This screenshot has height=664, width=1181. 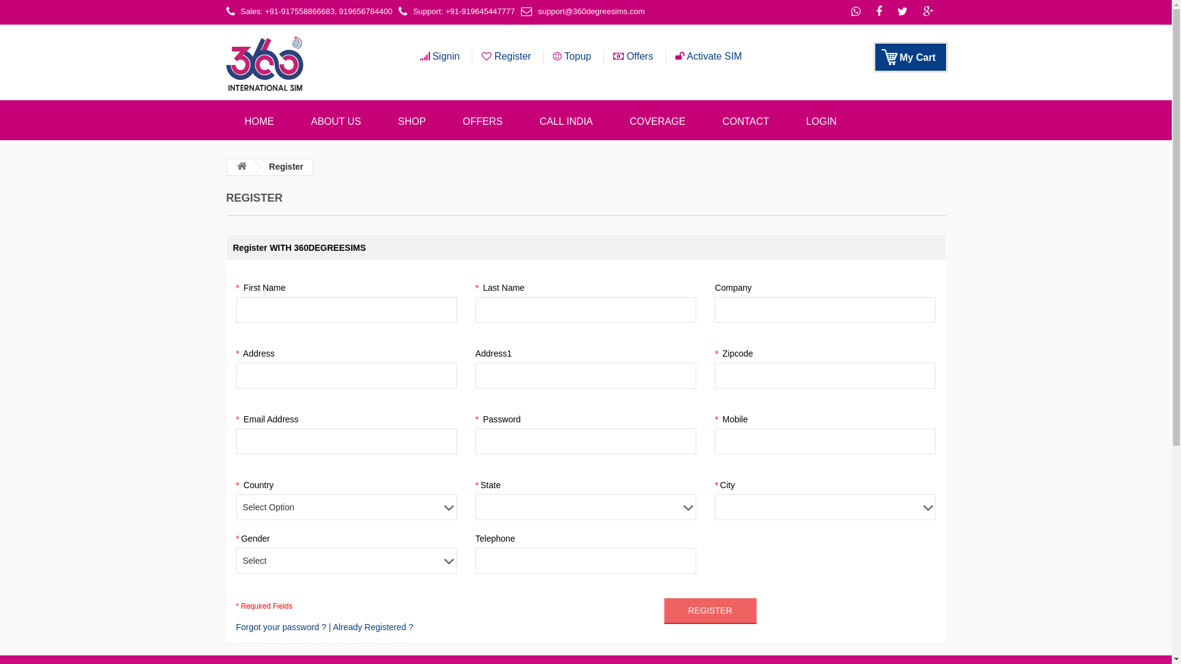 What do you see at coordinates (309, 63) in the screenshot?
I see `360 degree sims PVT LTD` at bounding box center [309, 63].